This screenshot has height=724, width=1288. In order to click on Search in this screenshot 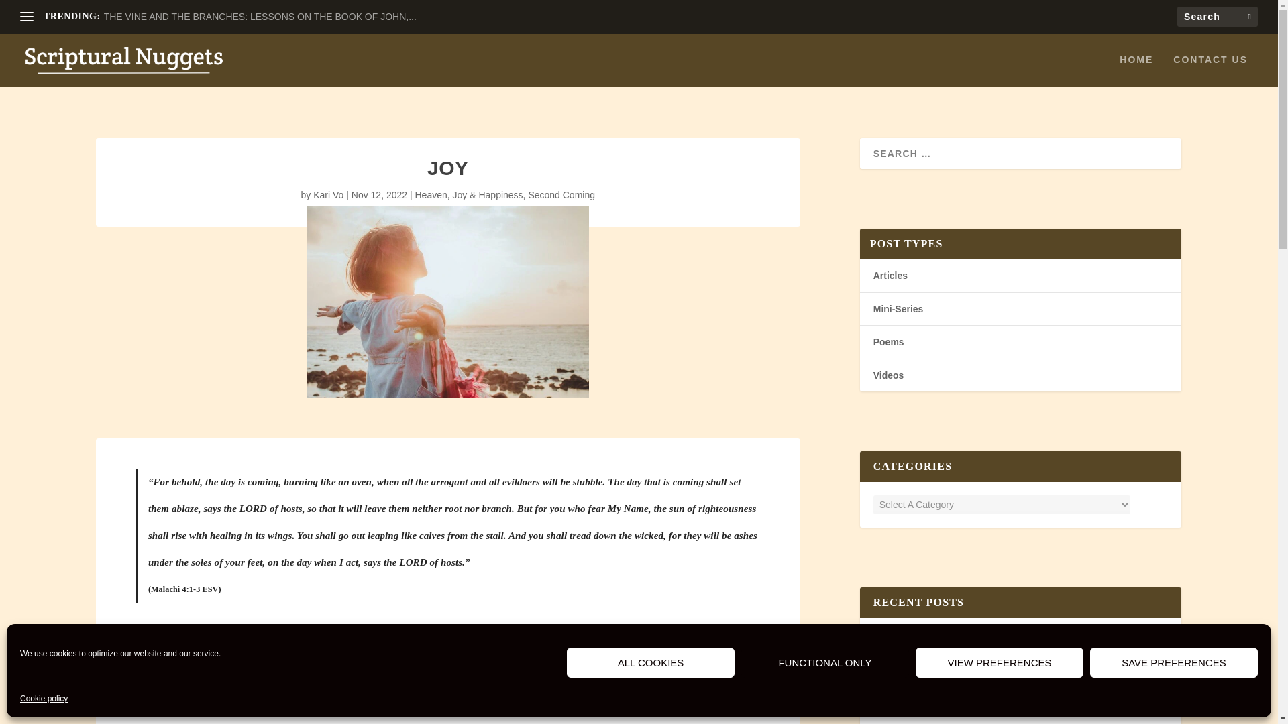, I will do `click(28, 12)`.